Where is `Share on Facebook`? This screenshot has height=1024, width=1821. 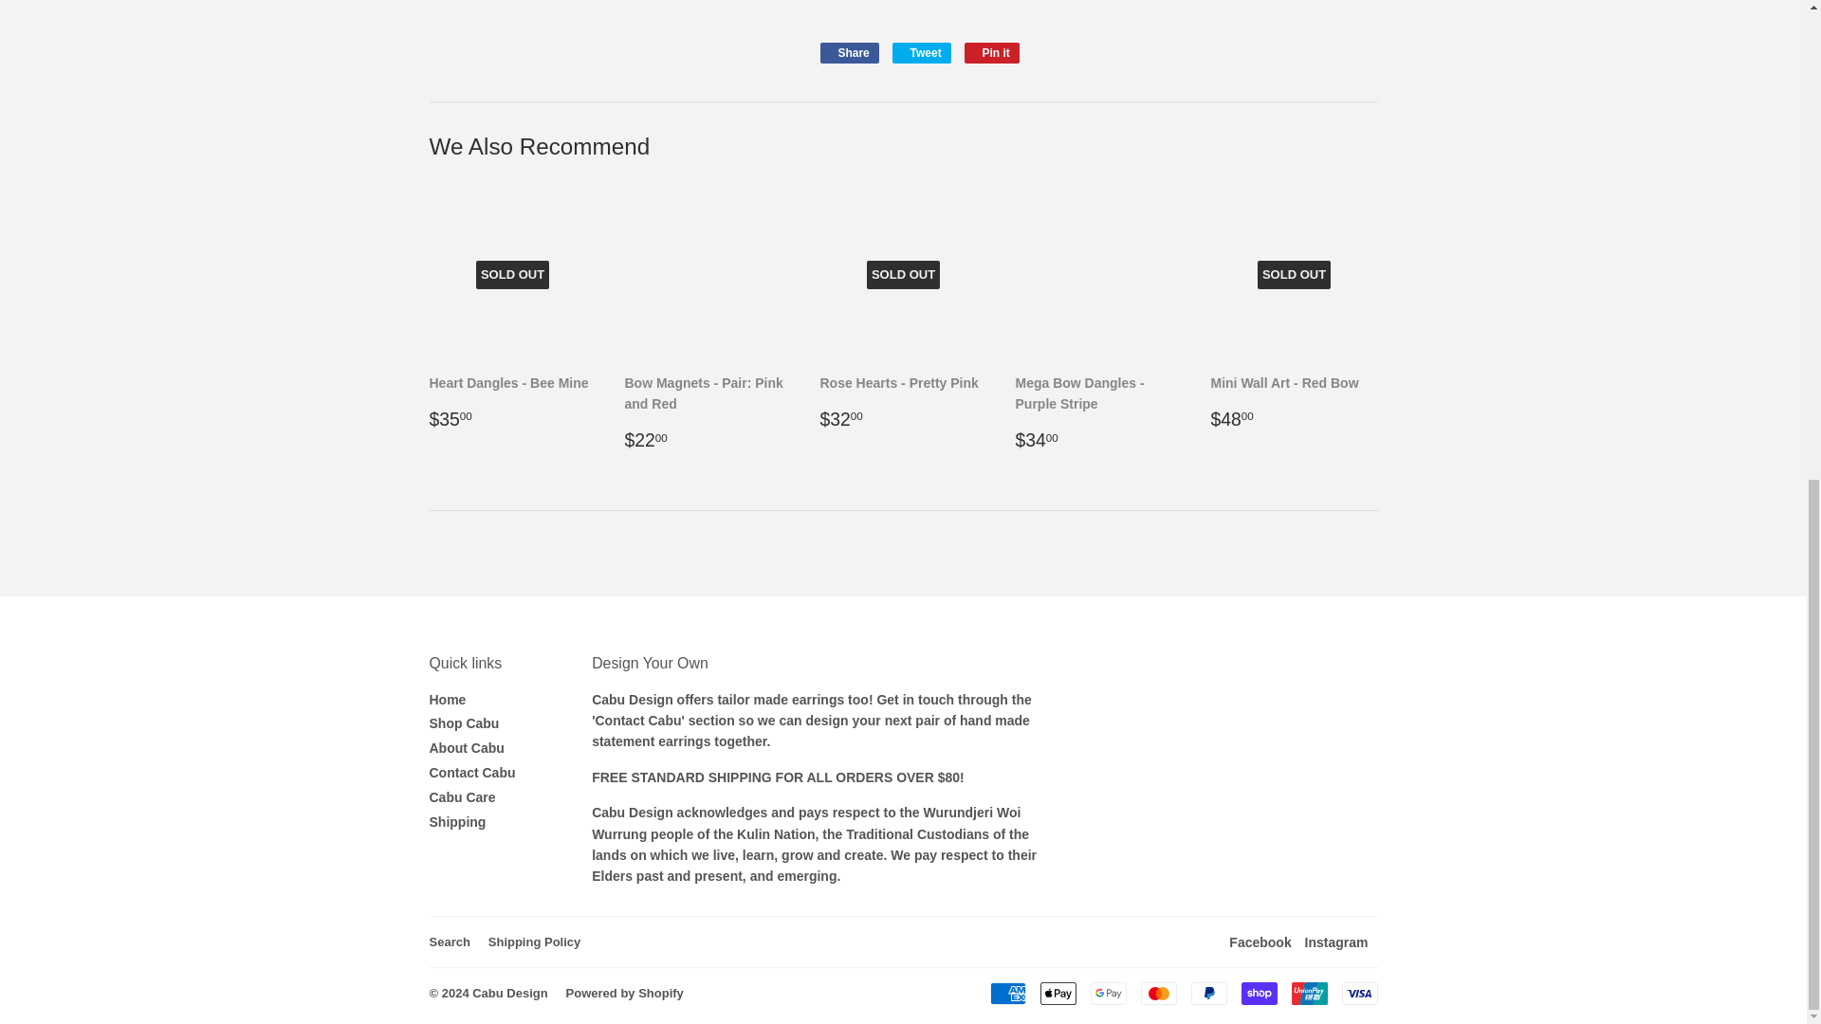
Share on Facebook is located at coordinates (921, 53).